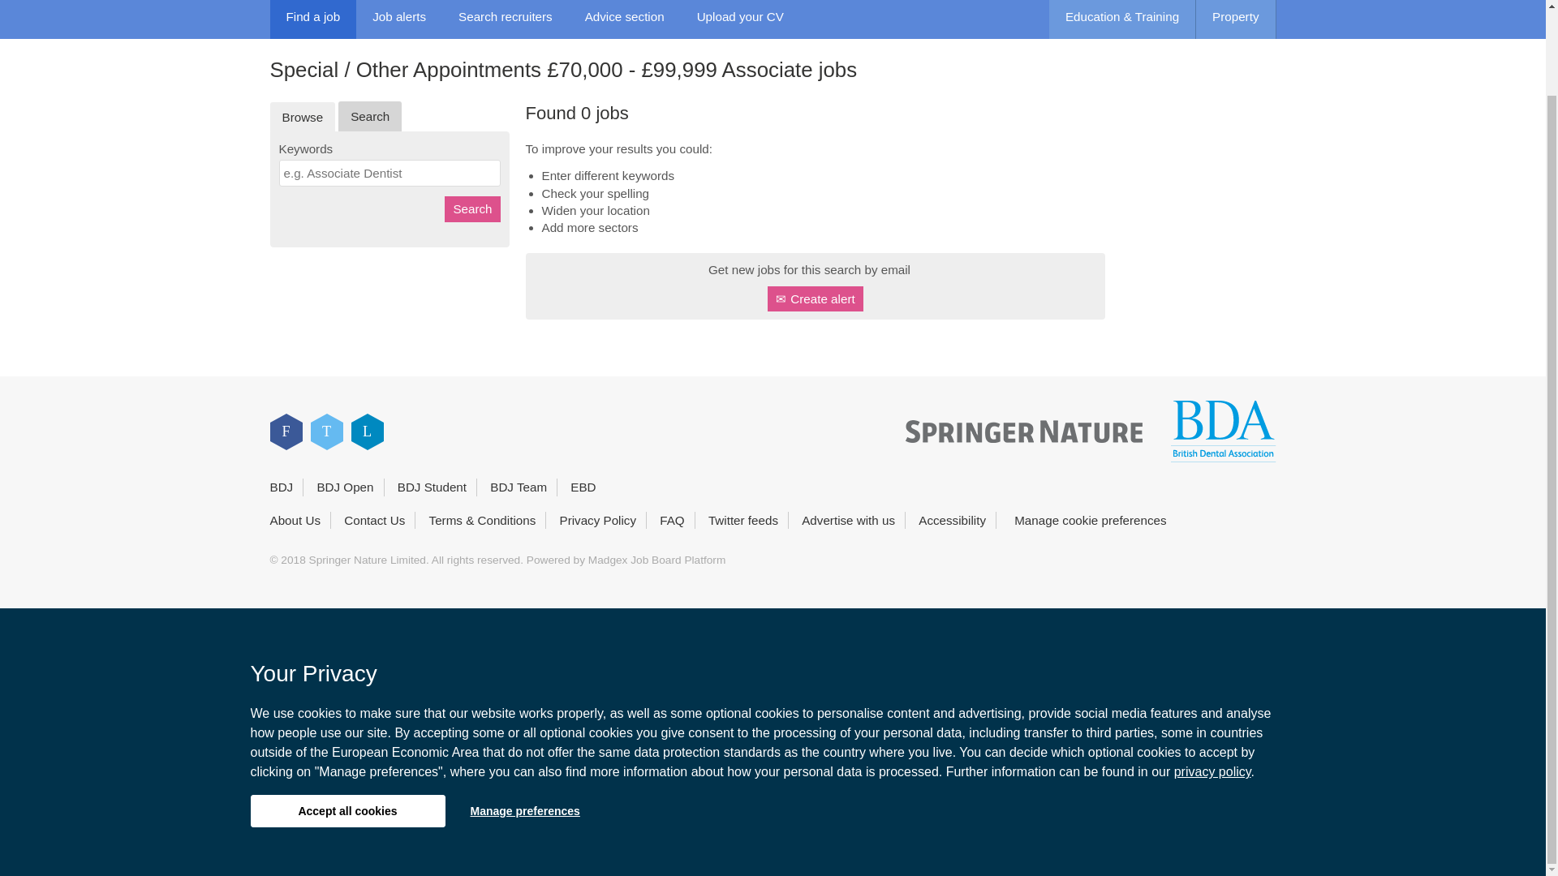  What do you see at coordinates (518, 487) in the screenshot?
I see `BDJ Team` at bounding box center [518, 487].